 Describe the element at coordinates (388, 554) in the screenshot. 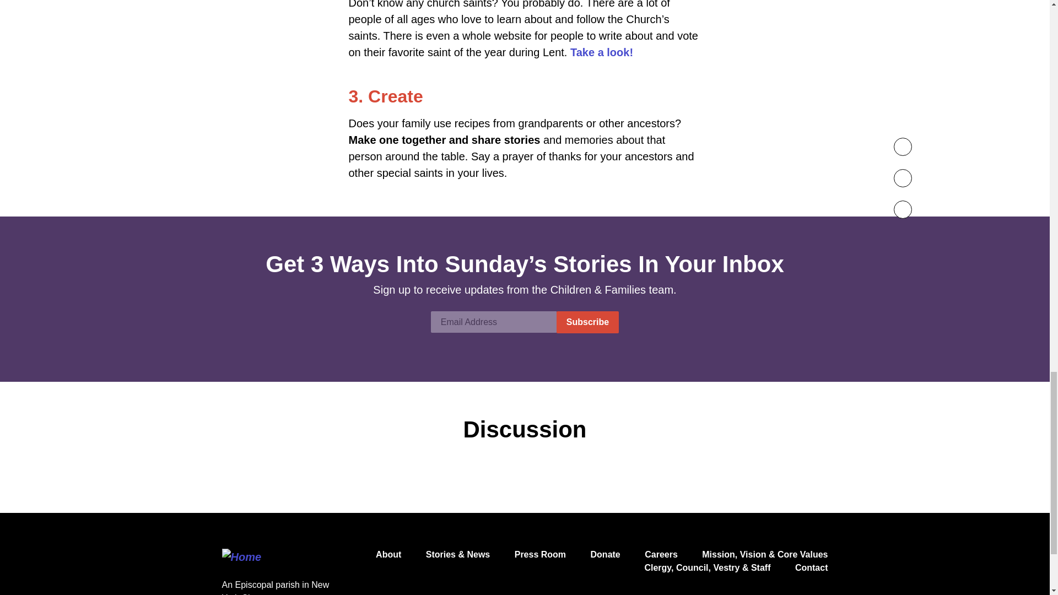

I see `About` at that location.